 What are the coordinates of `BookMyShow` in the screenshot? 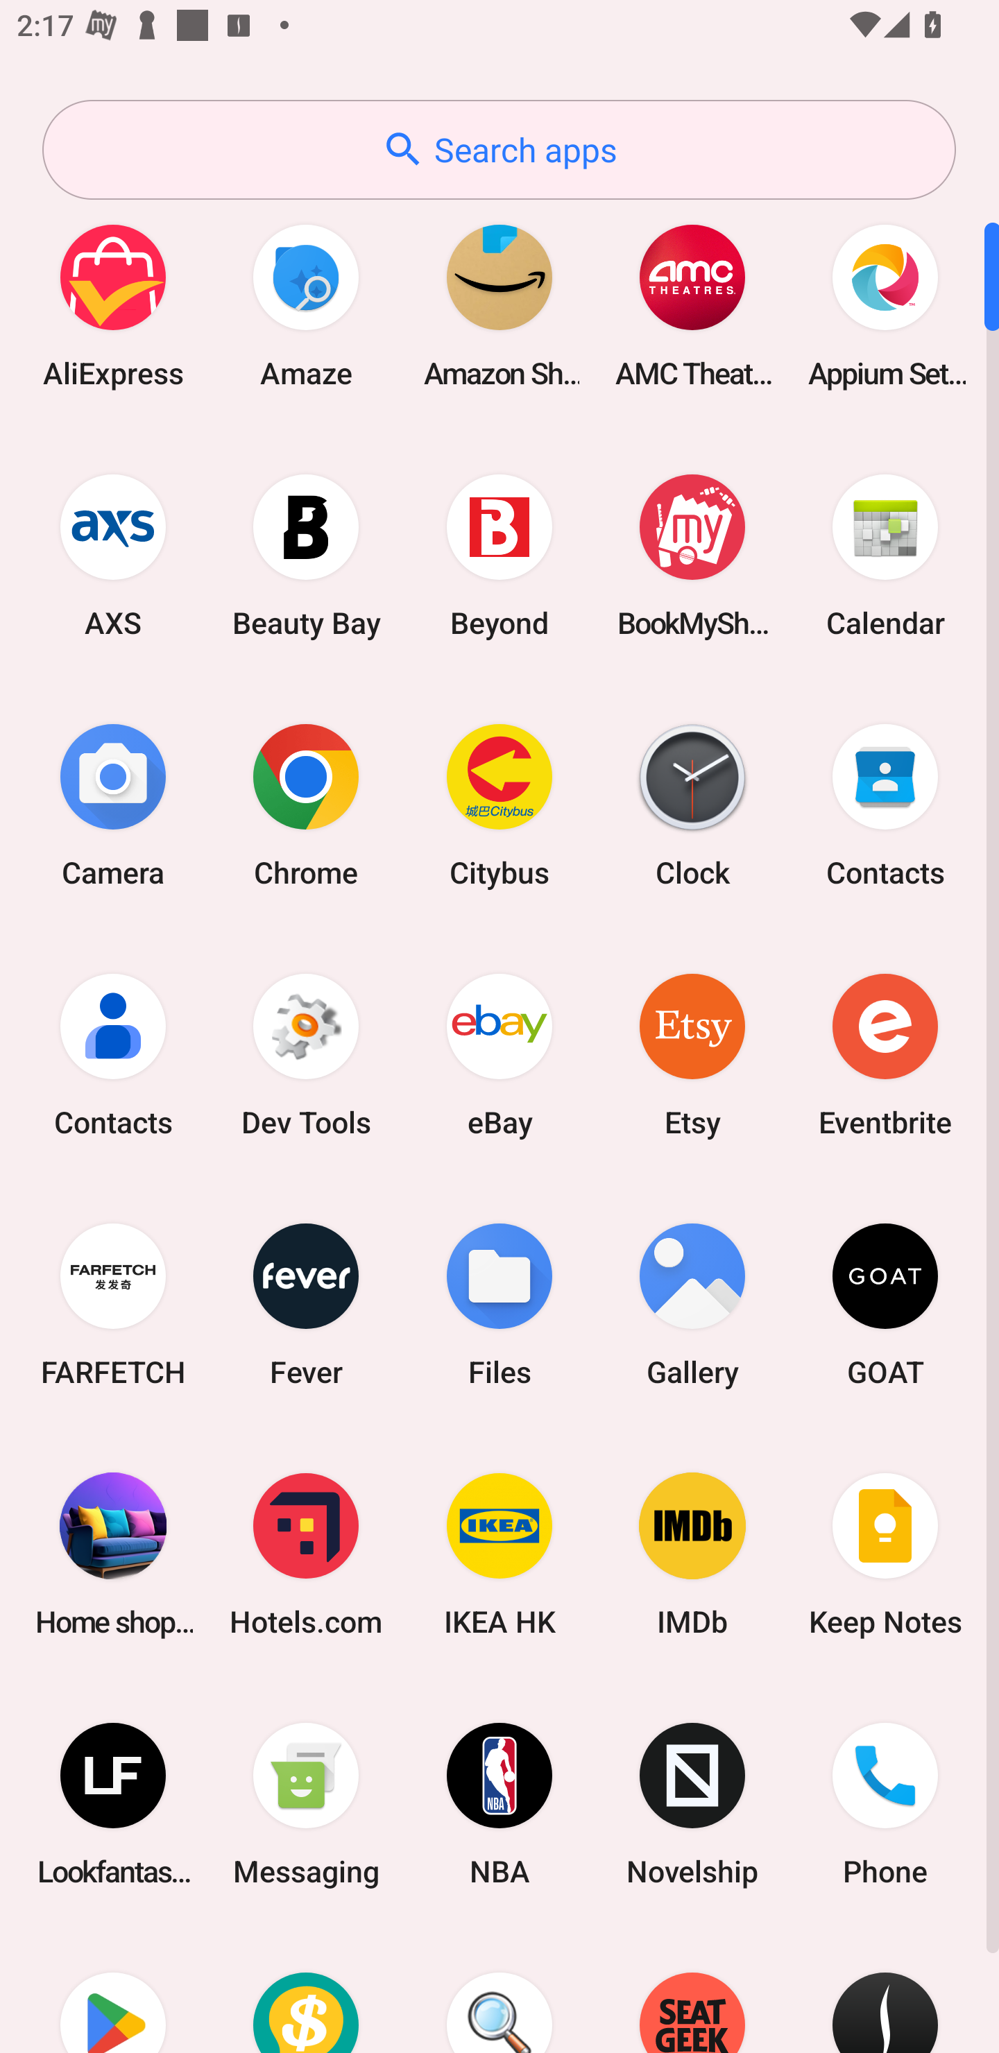 It's located at (692, 555).